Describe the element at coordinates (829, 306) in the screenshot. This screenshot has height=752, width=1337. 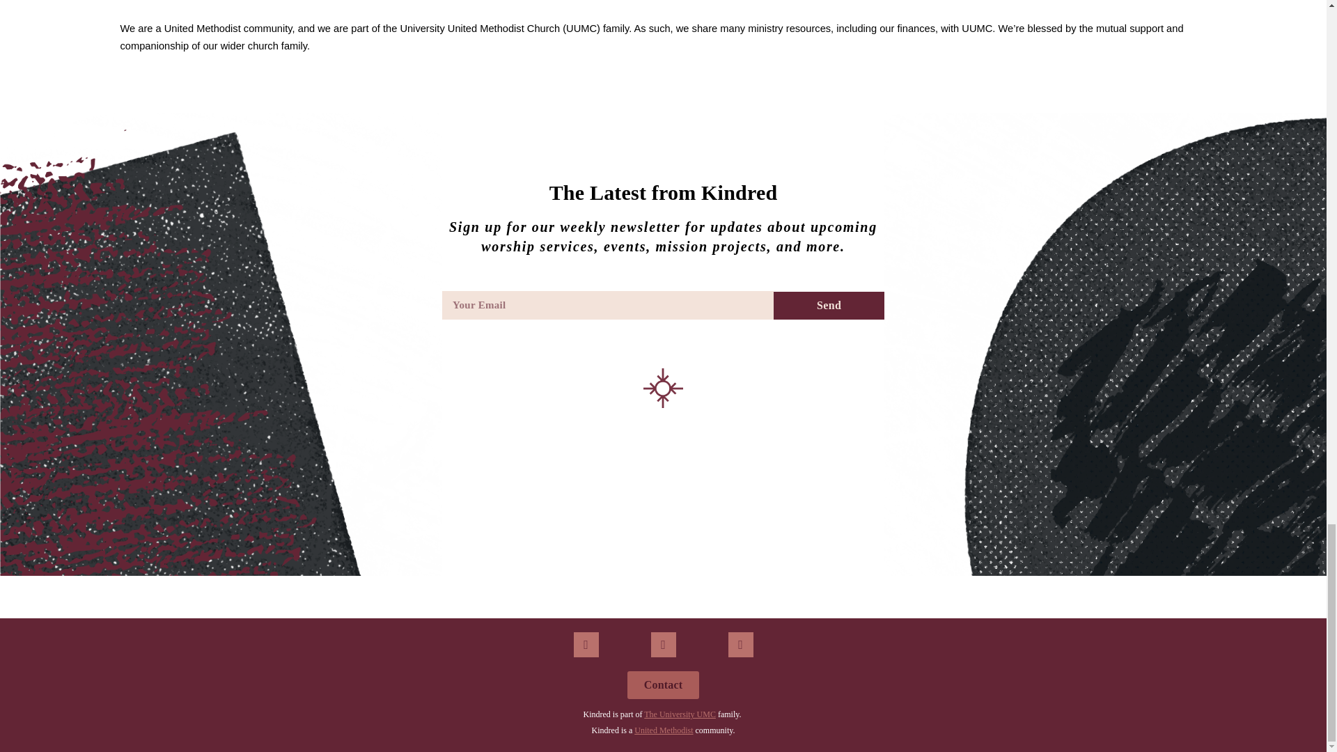
I see `Send` at that location.